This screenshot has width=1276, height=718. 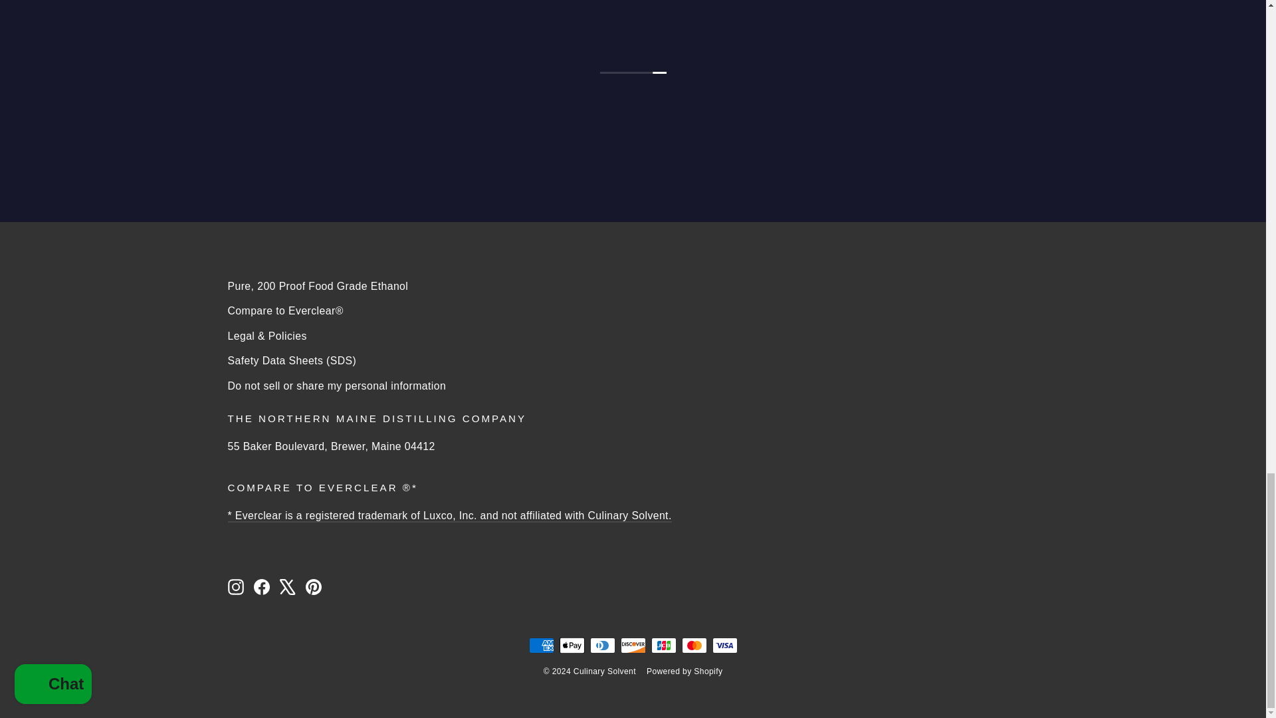 I want to click on Culinary Solvent on Pinterest, so click(x=314, y=586).